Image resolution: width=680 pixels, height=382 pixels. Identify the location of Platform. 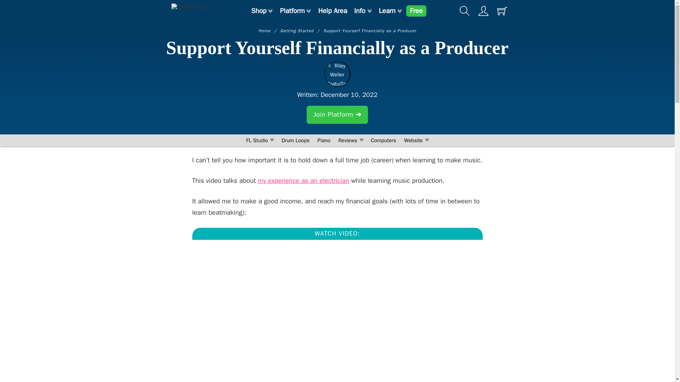
(292, 11).